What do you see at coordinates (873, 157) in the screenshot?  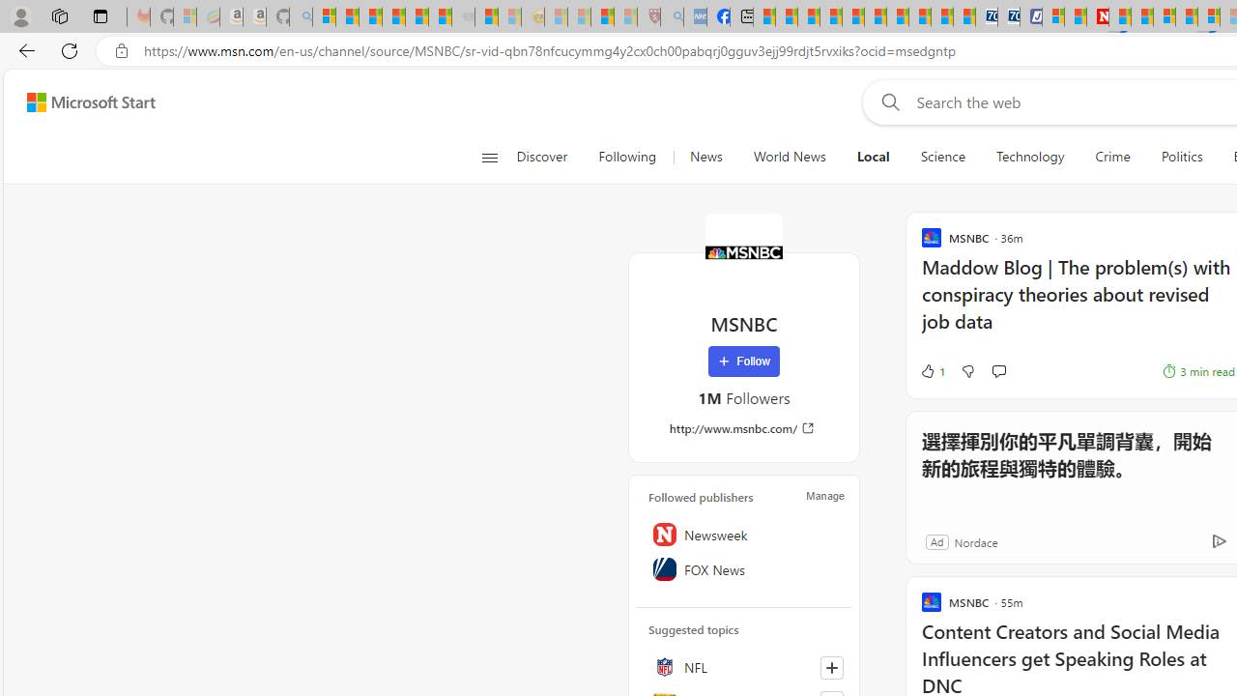 I see `Local` at bounding box center [873, 157].